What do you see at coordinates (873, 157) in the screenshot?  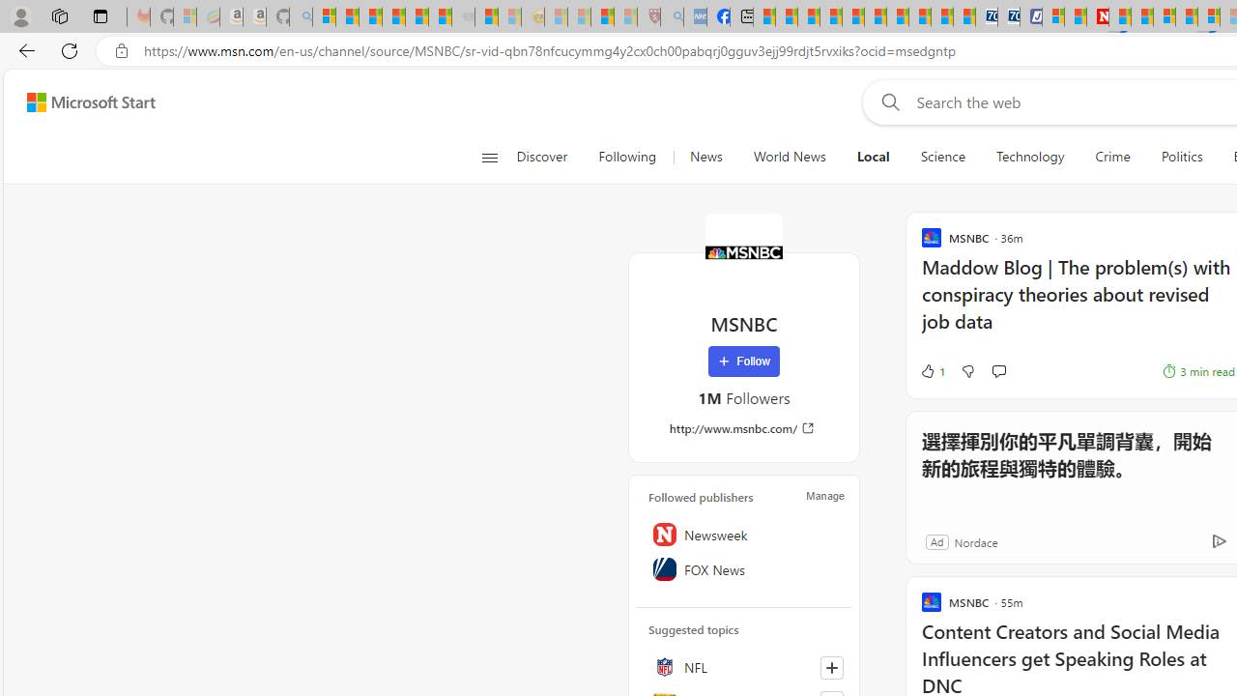 I see `Local` at bounding box center [873, 157].